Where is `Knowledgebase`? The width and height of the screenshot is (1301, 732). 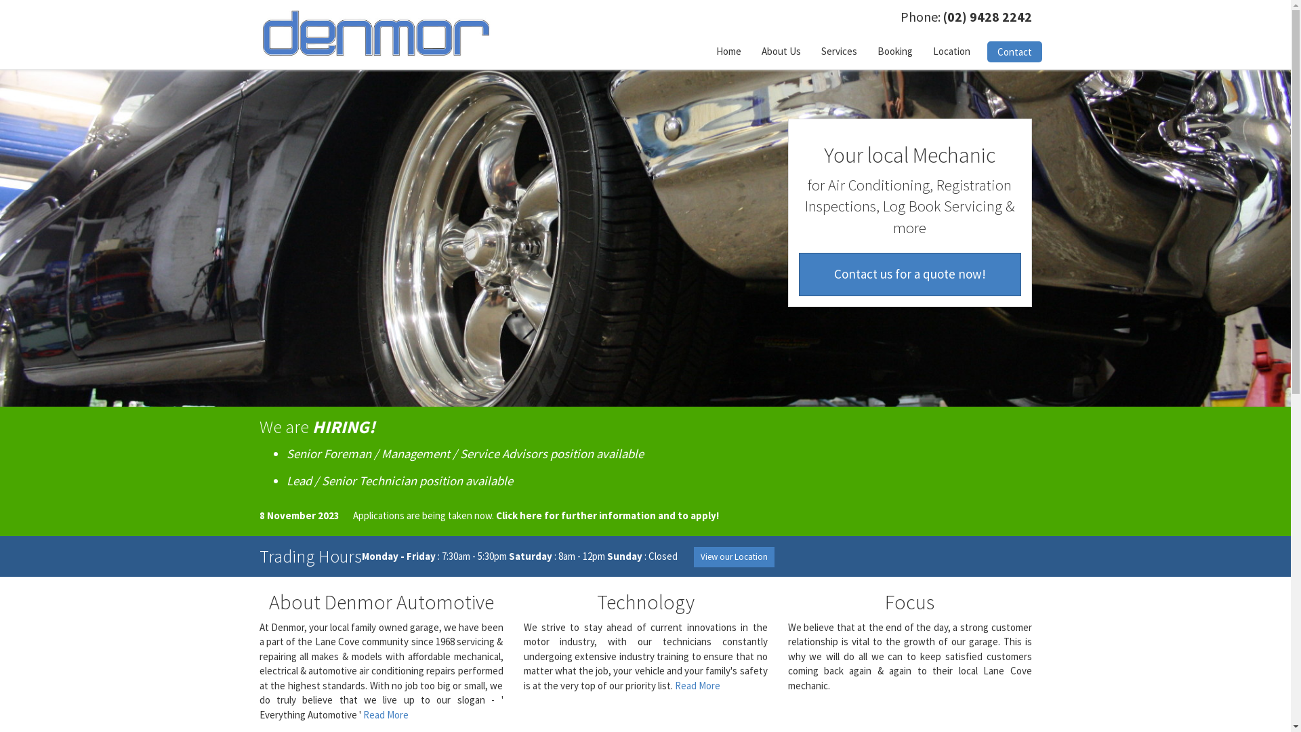 Knowledgebase is located at coordinates (745, 613).